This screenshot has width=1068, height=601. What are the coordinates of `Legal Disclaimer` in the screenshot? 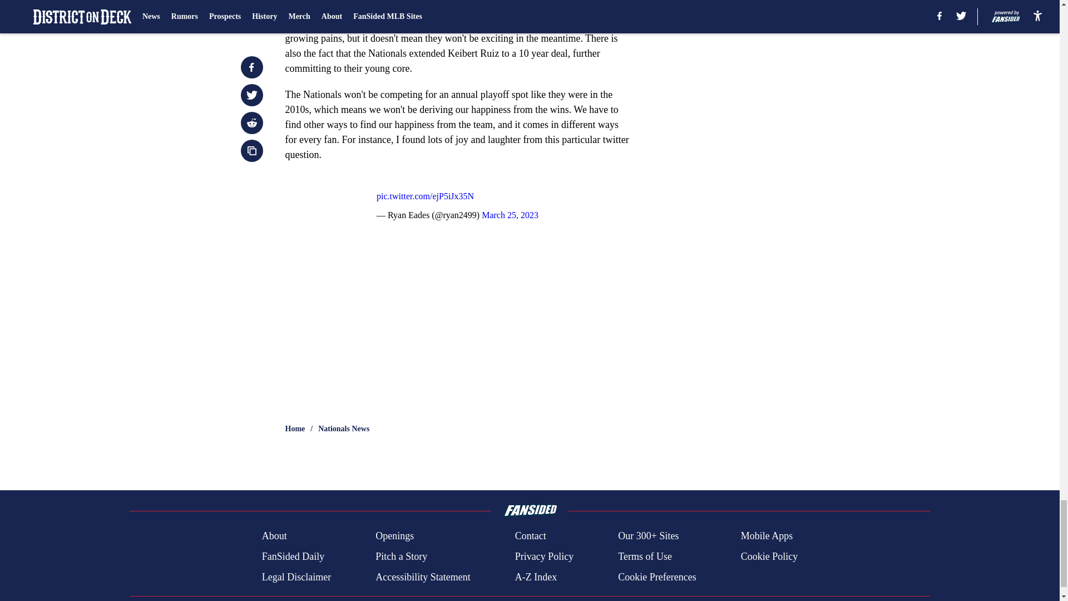 It's located at (296, 577).